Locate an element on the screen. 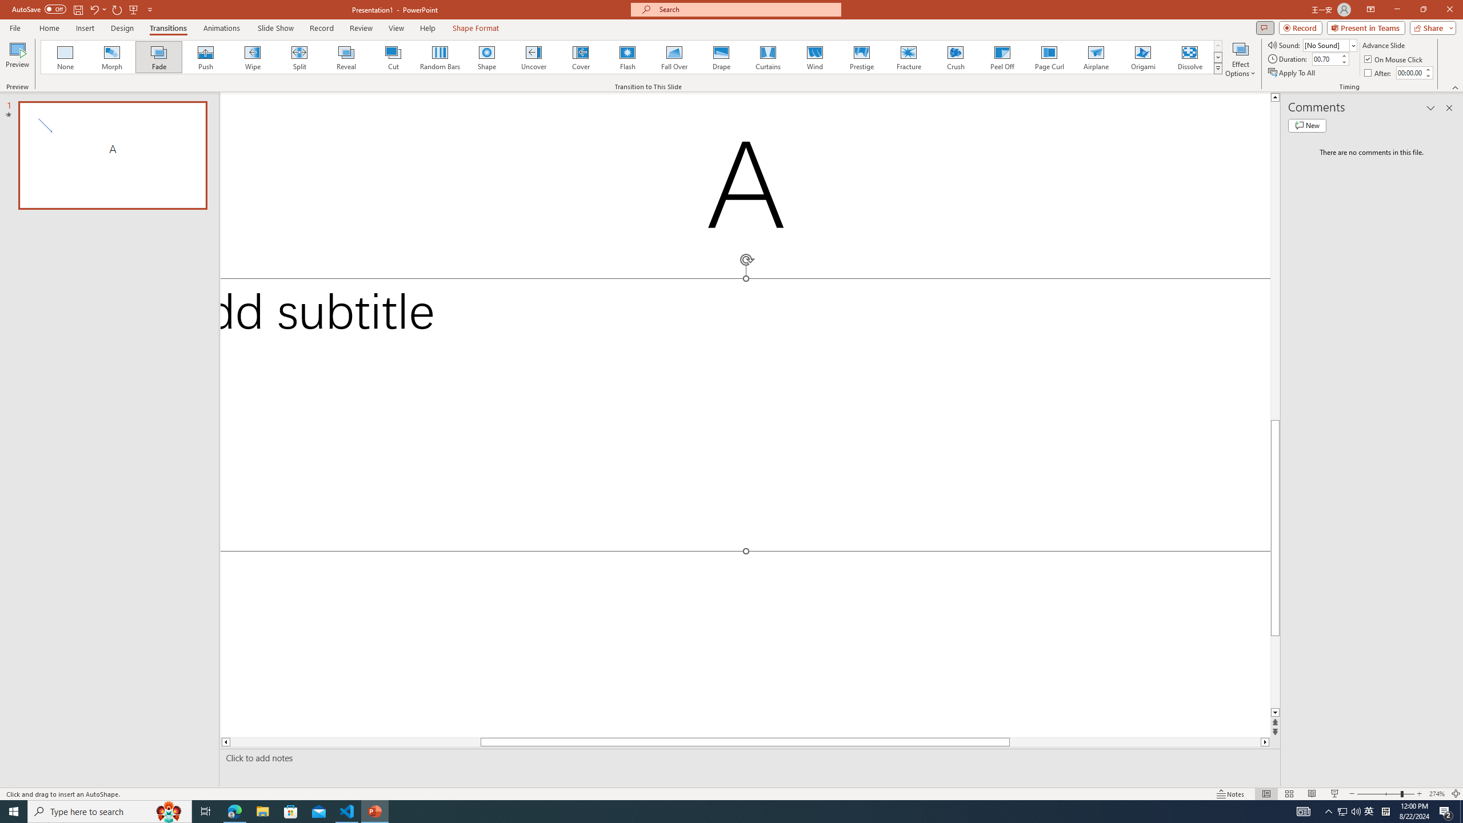  Drape is located at coordinates (721, 57).